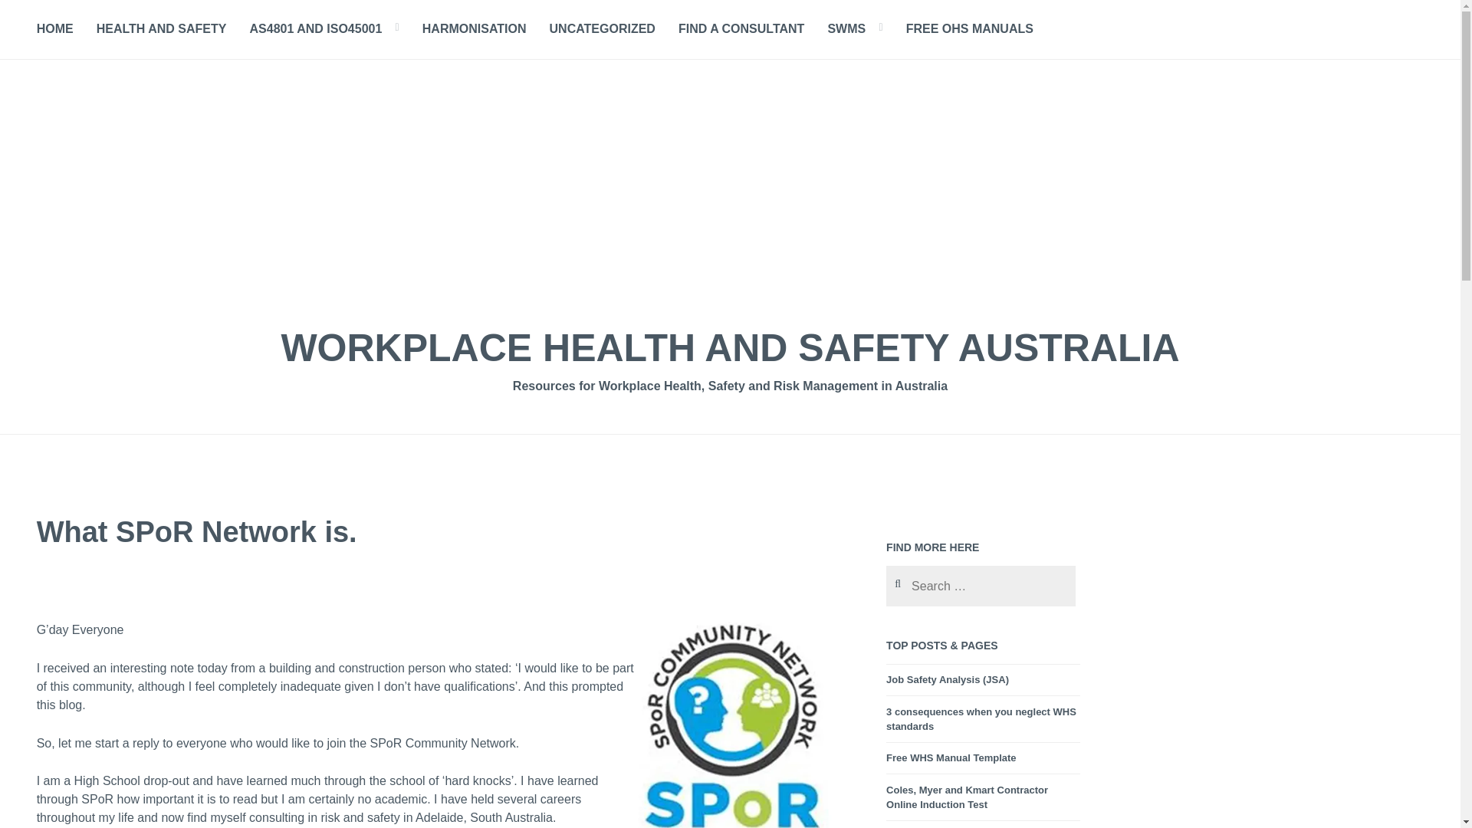  Describe the element at coordinates (951, 757) in the screenshot. I see `Free WHS Manual Template` at that location.